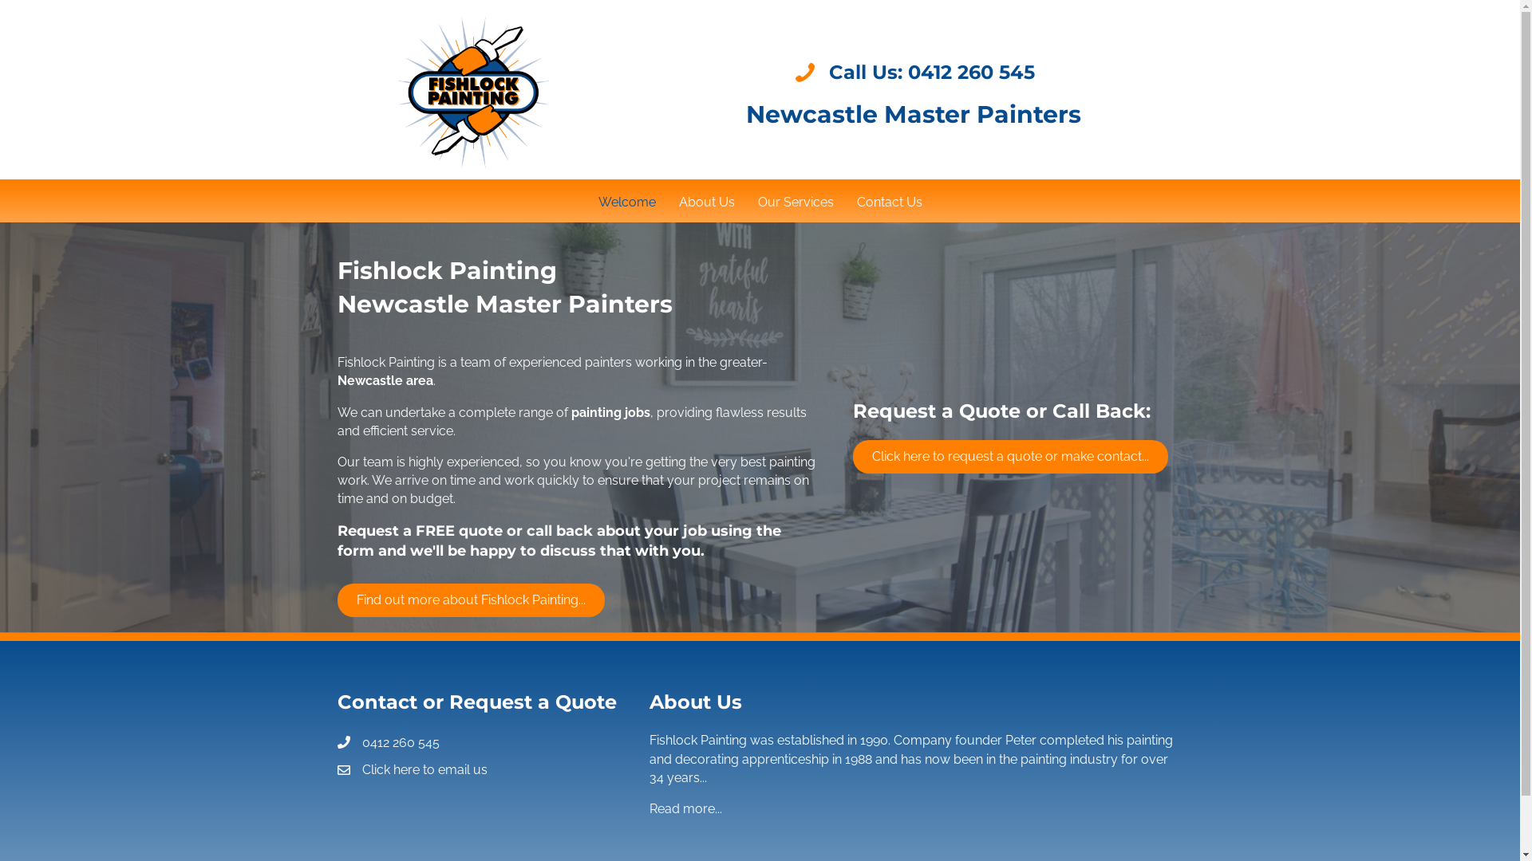 The width and height of the screenshot is (1532, 861). Describe the element at coordinates (471, 600) in the screenshot. I see `Find out more about Fishlock Painting...` at that location.